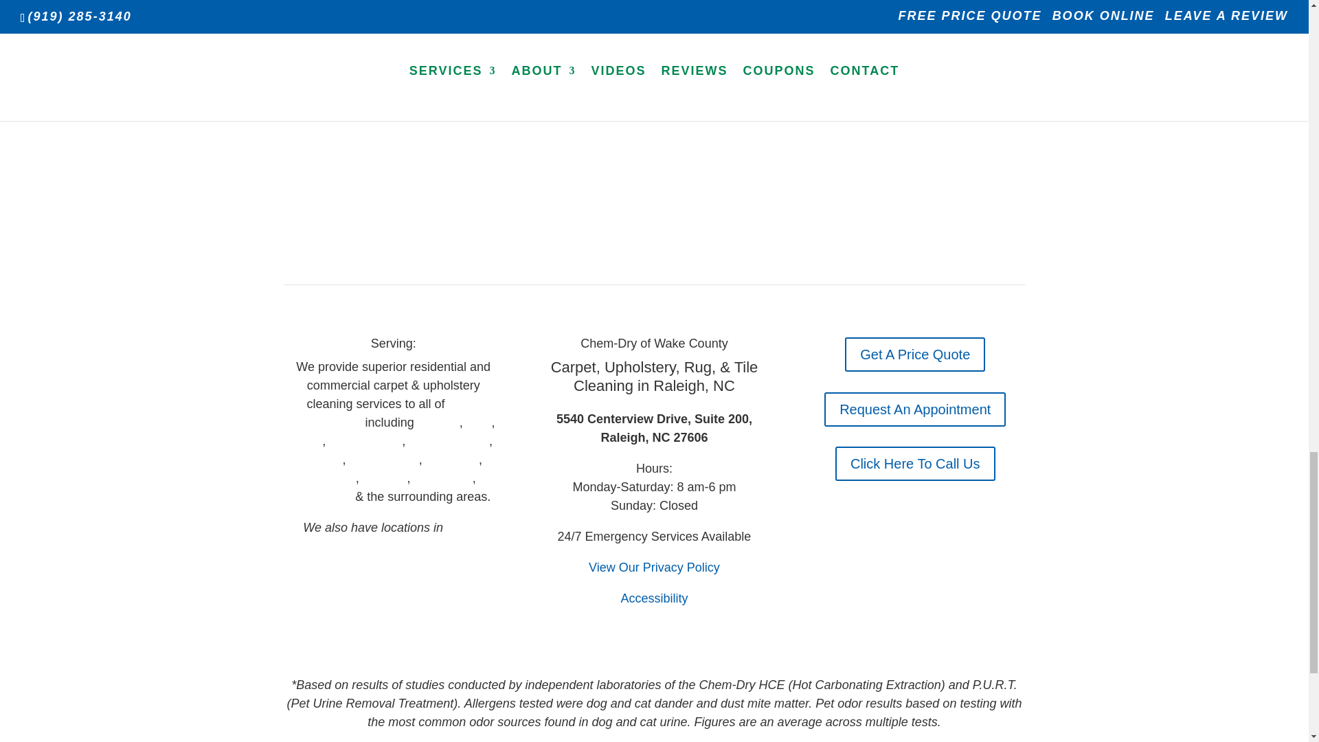  What do you see at coordinates (480, 422) in the screenshot?
I see `Cary` at bounding box center [480, 422].